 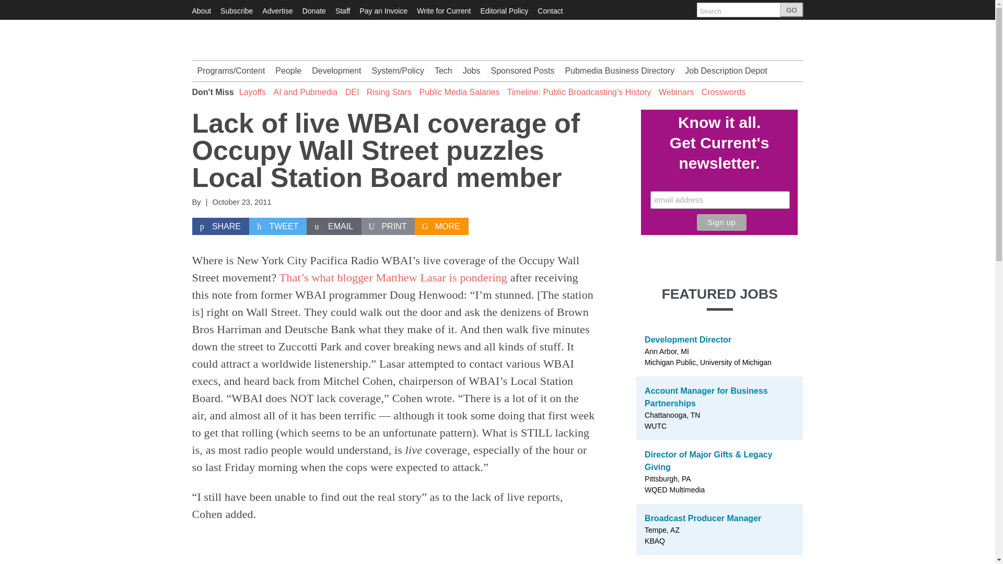 I want to click on About, so click(x=202, y=10).